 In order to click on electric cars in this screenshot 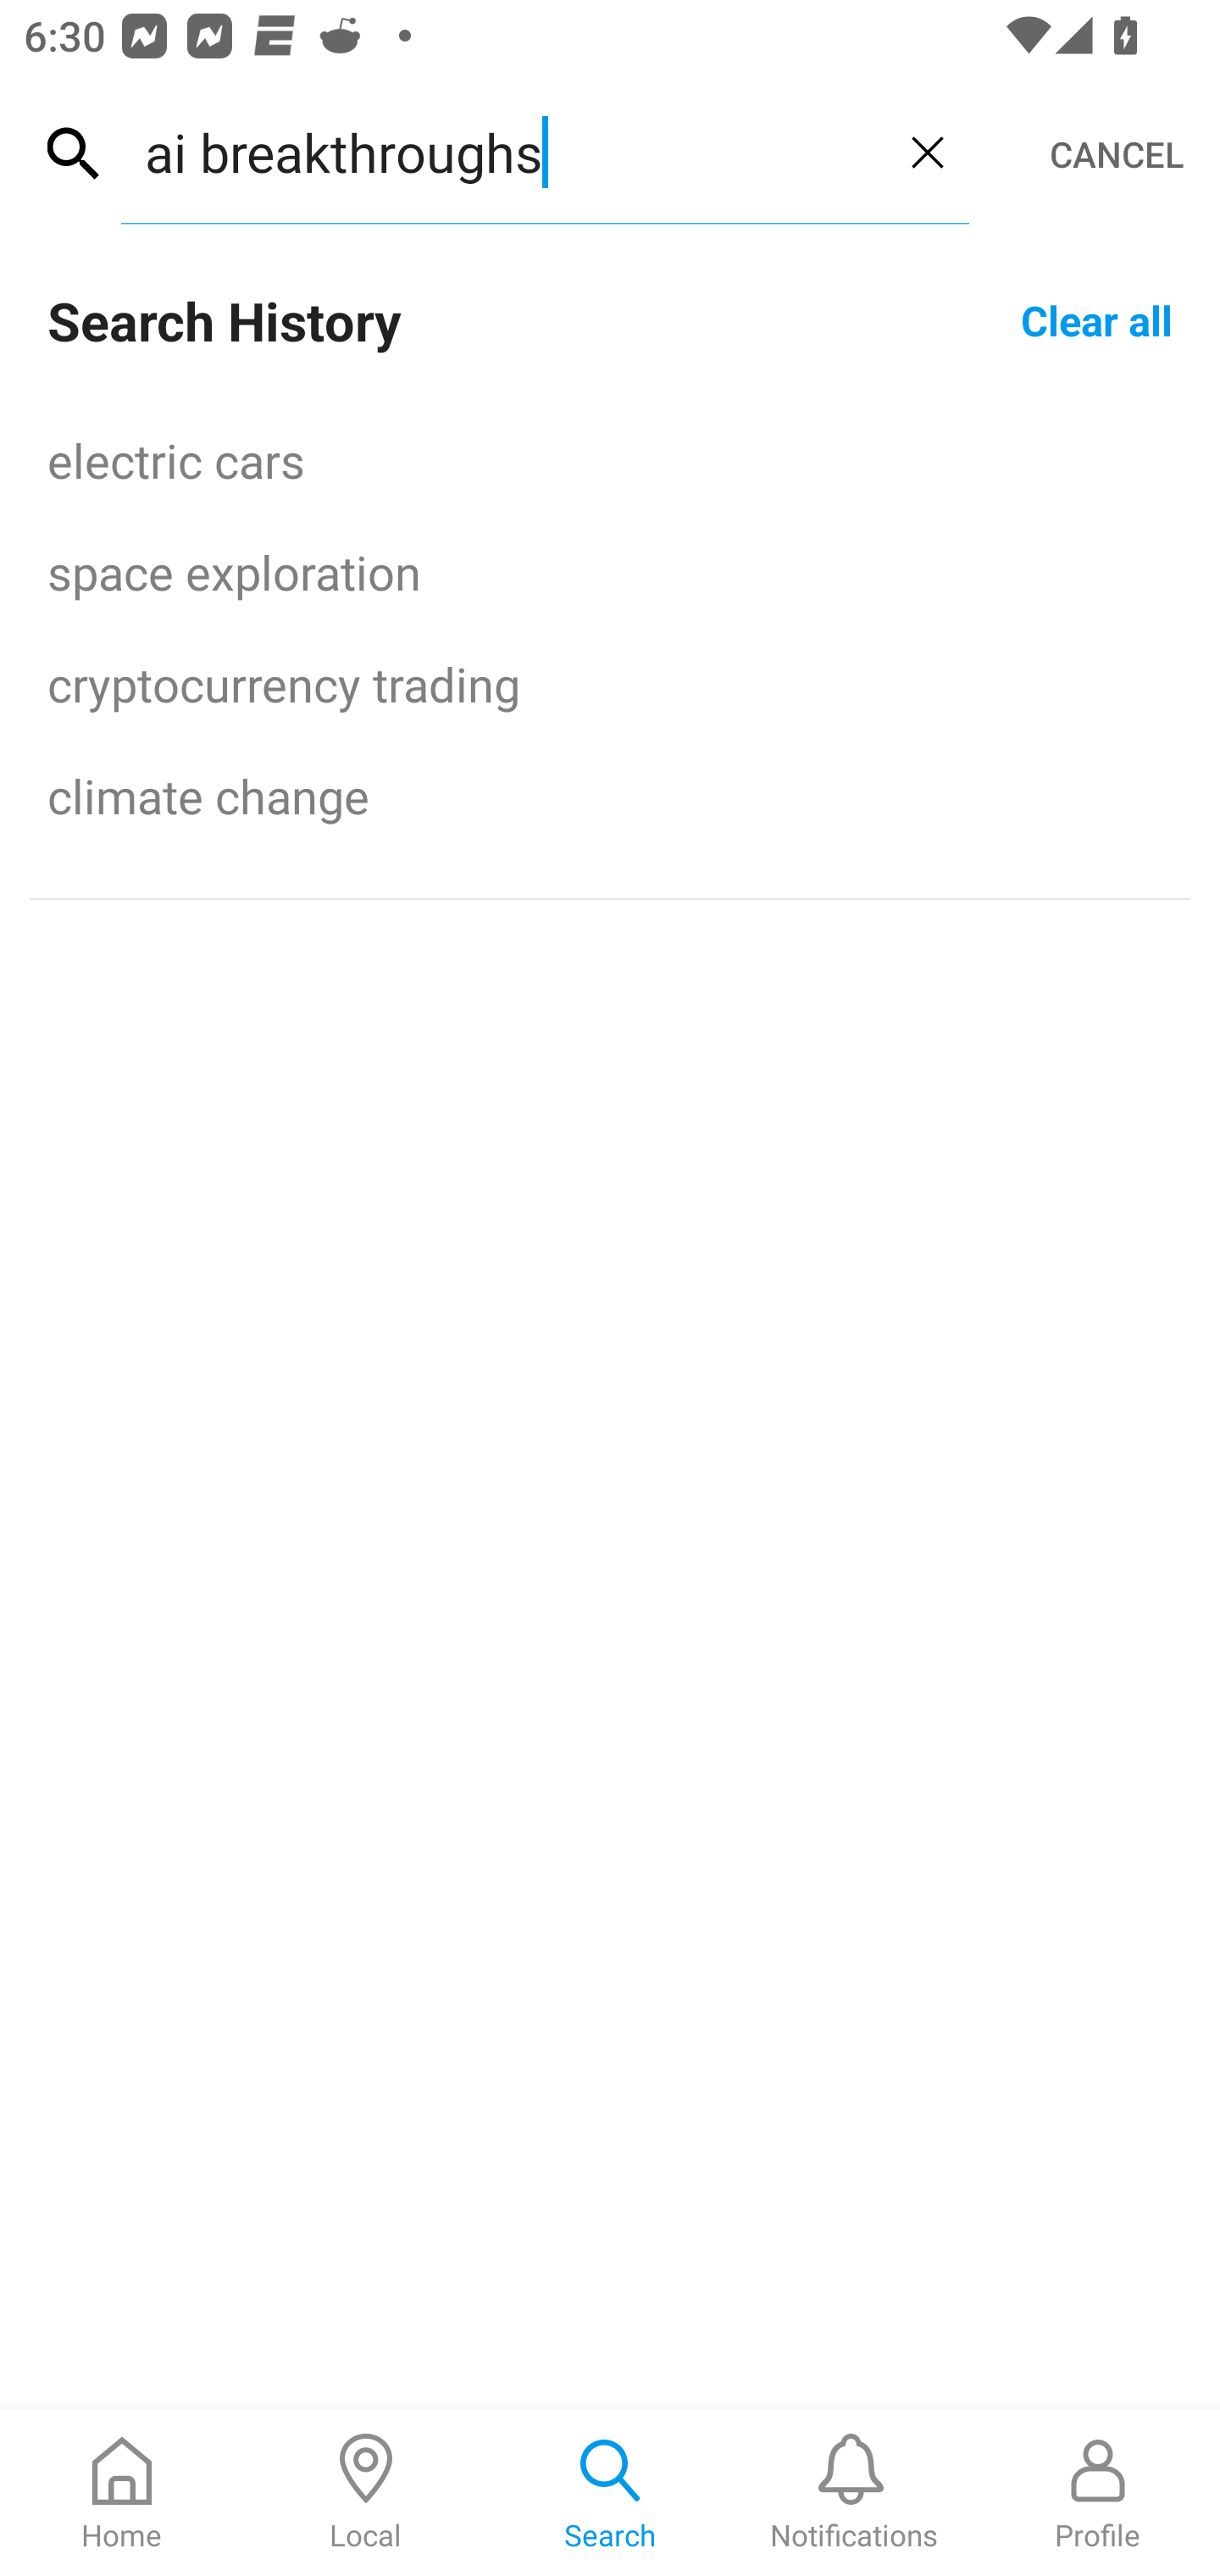, I will do `click(610, 459)`.